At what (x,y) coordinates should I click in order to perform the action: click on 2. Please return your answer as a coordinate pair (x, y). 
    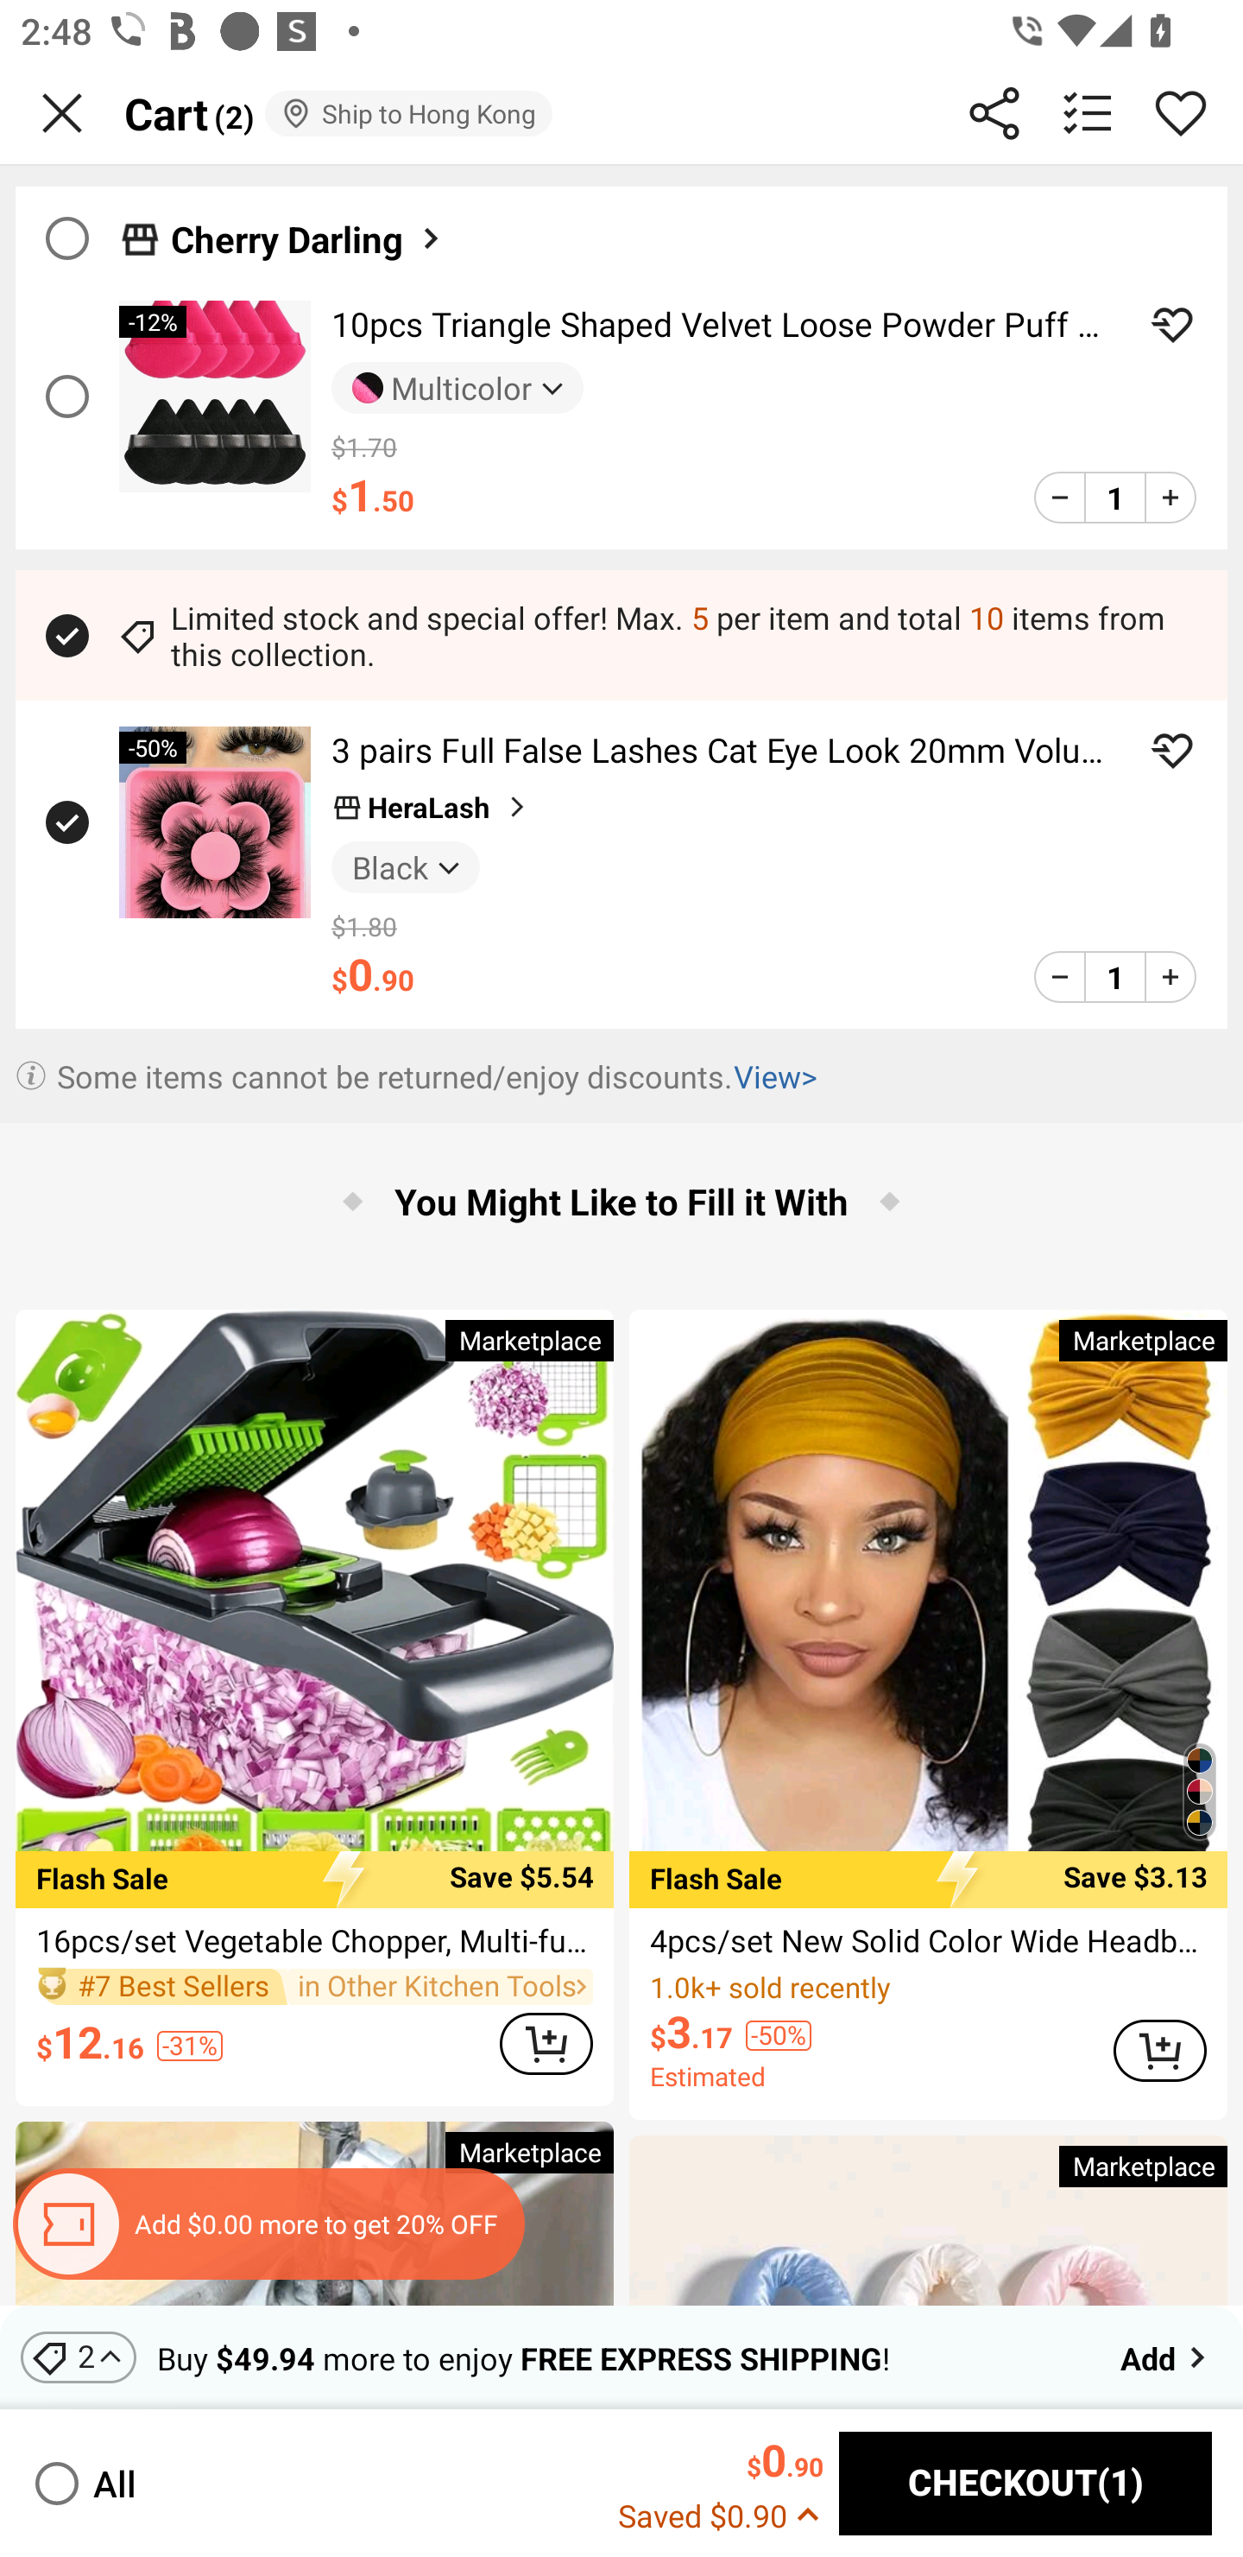
    Looking at the image, I should click on (78, 2357).